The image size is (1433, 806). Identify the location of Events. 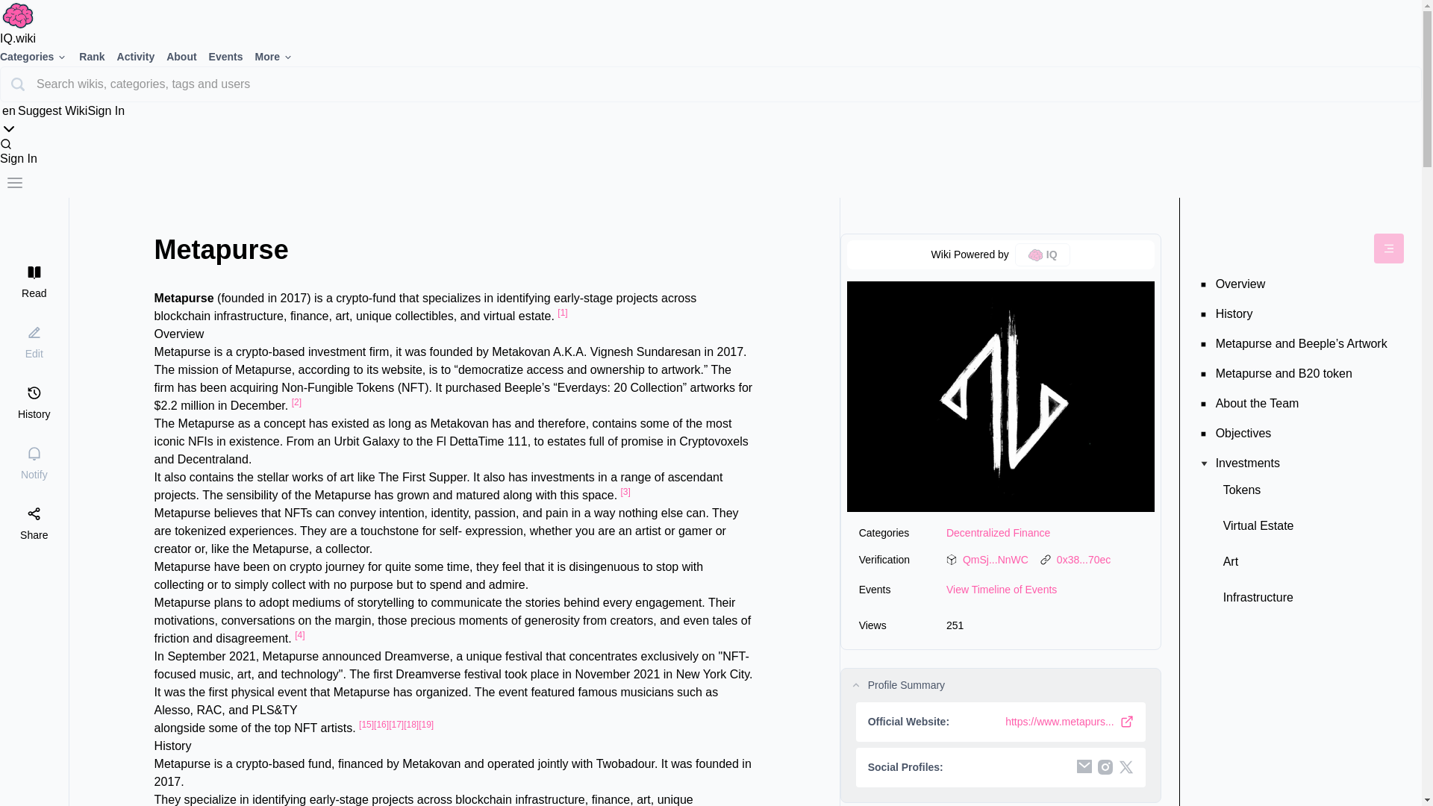
(231, 56).